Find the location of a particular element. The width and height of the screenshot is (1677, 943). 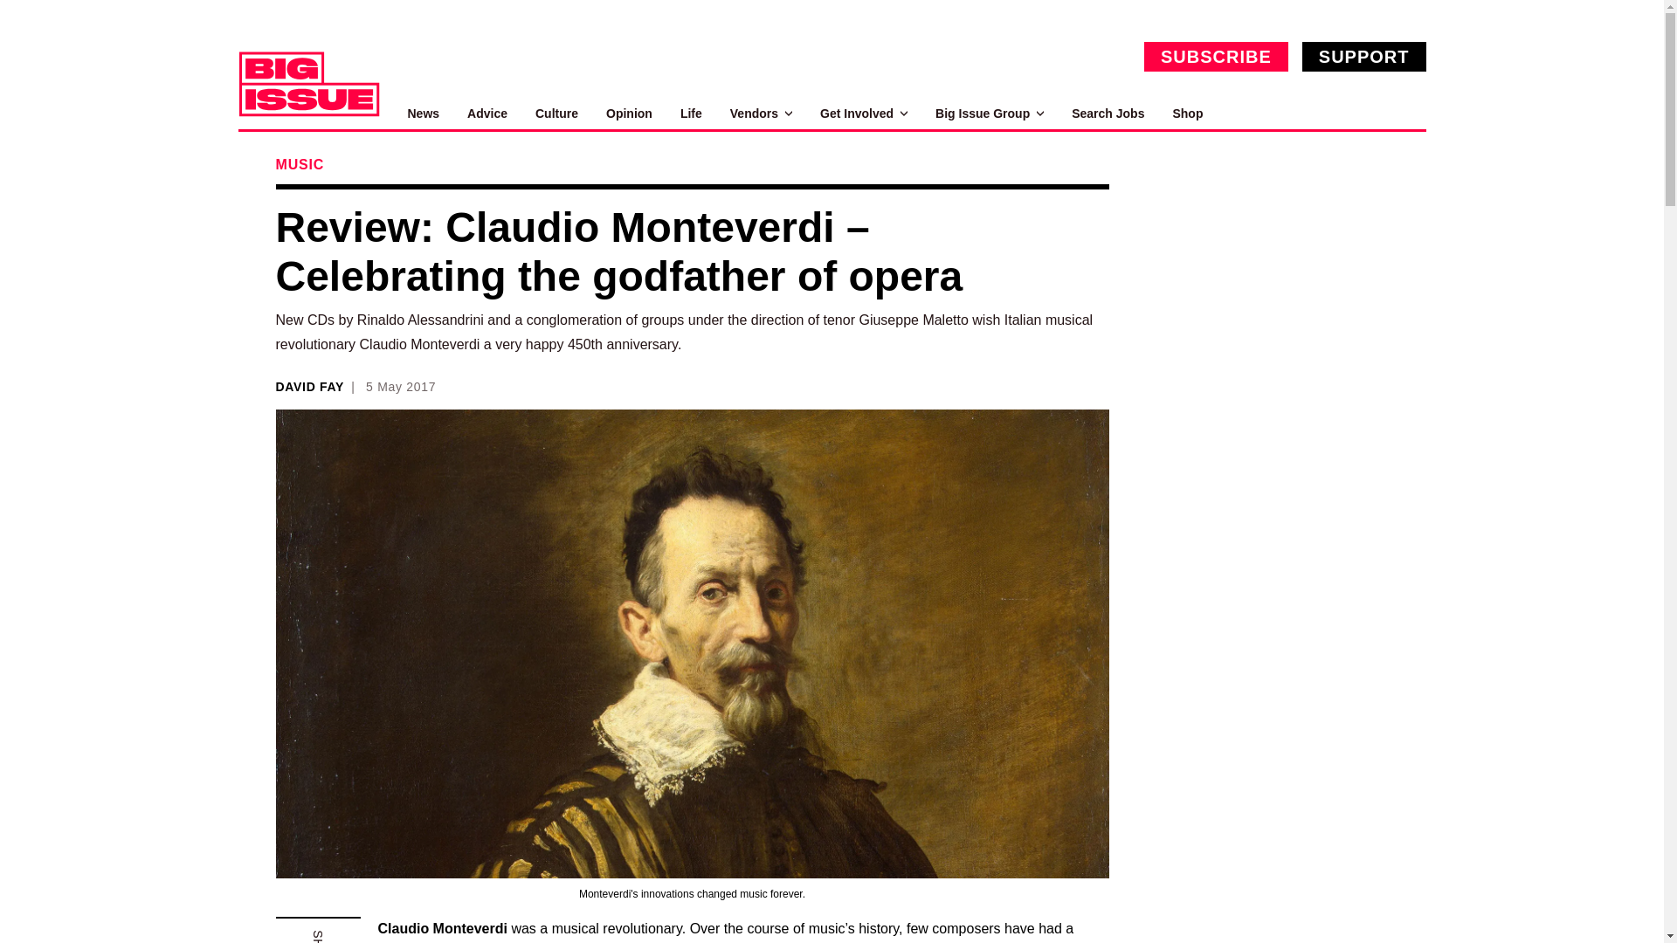

Advice is located at coordinates (487, 114).